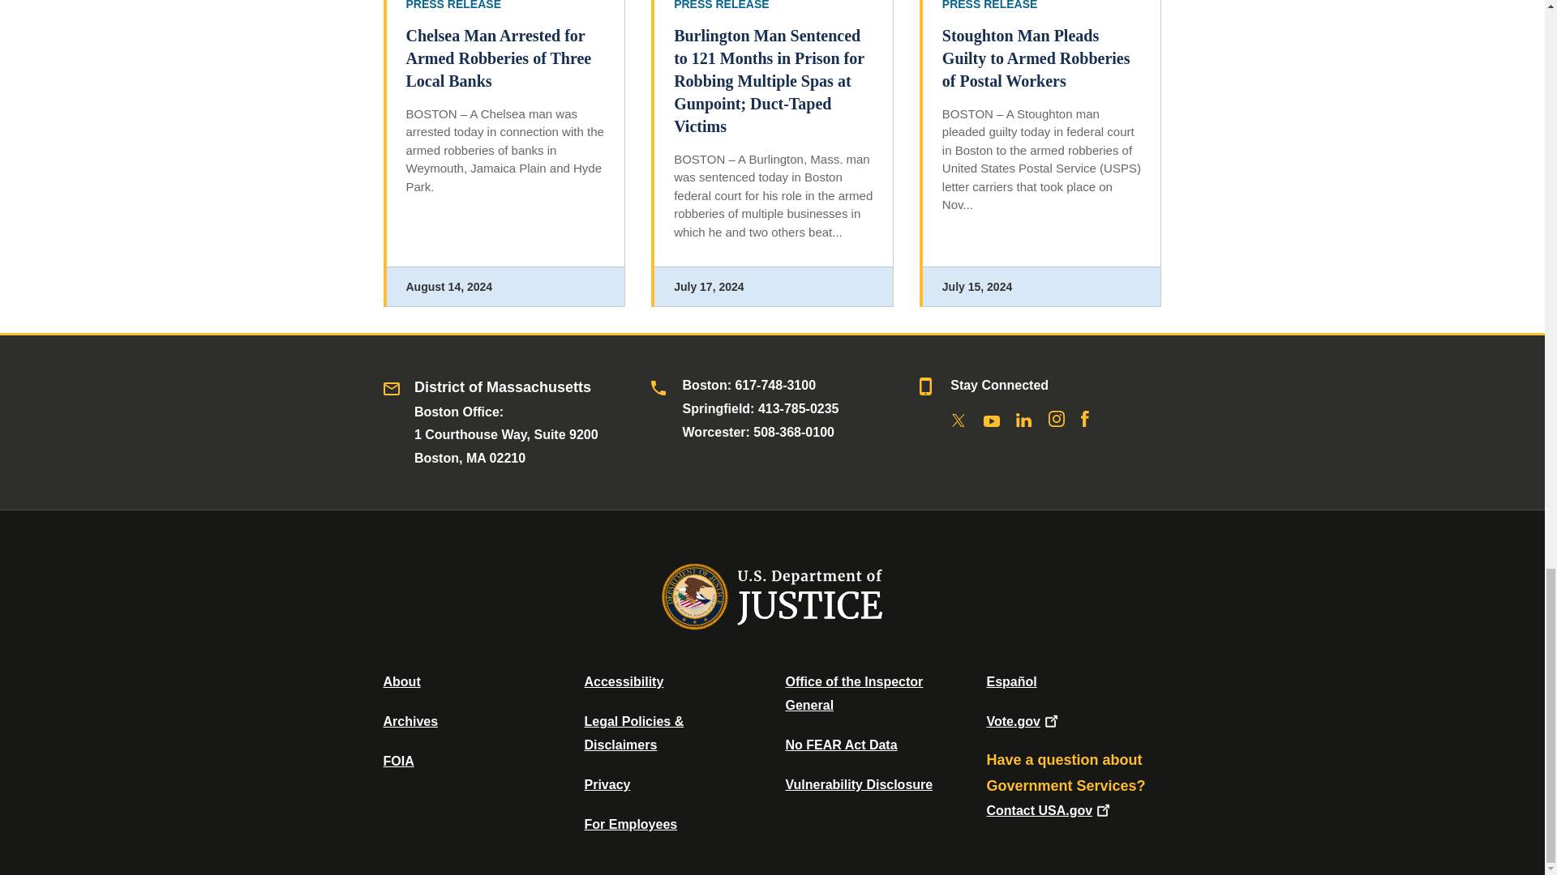  What do you see at coordinates (633, 732) in the screenshot?
I see `Legal Policies and Disclaimers` at bounding box center [633, 732].